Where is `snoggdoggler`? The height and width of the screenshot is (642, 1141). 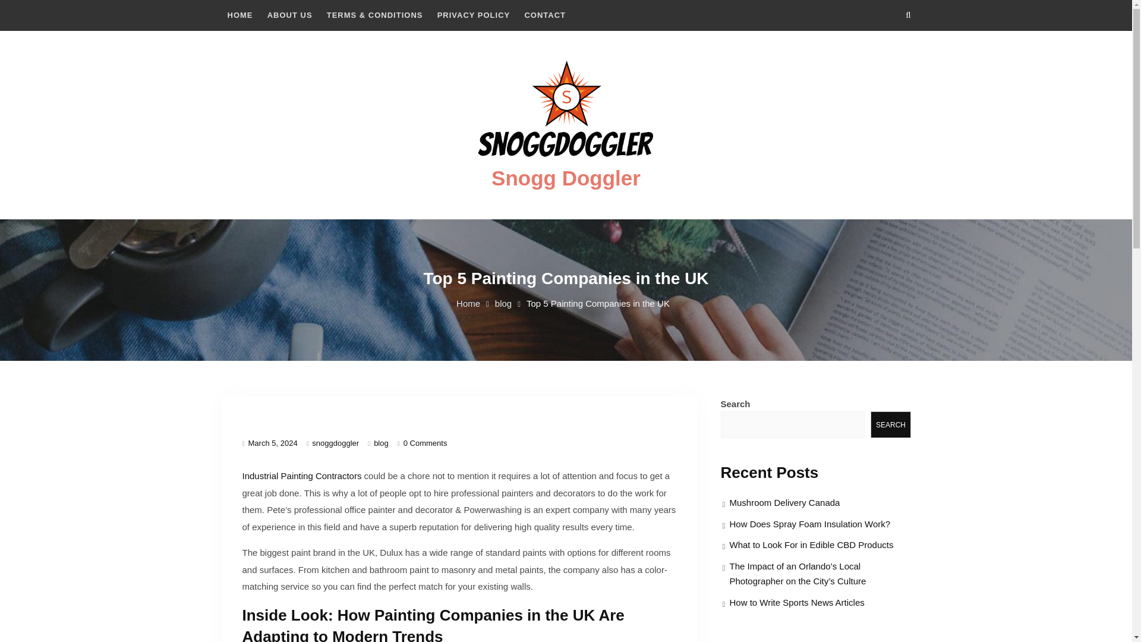 snoggdoggler is located at coordinates (335, 442).